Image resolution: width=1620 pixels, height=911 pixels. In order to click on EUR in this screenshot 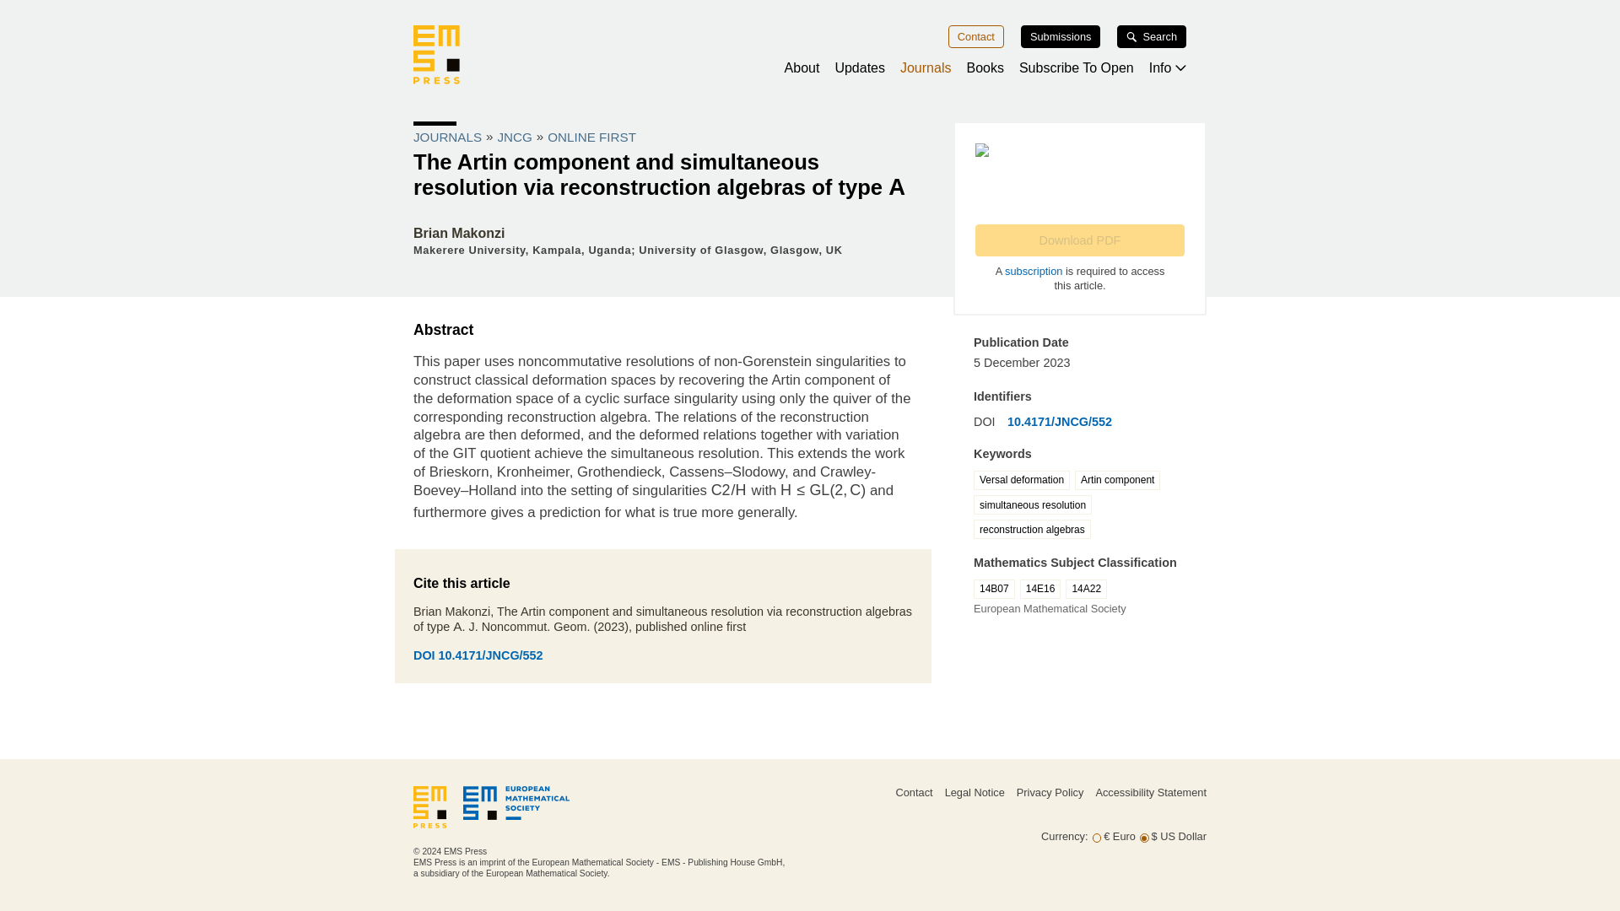, I will do `click(1097, 838)`.